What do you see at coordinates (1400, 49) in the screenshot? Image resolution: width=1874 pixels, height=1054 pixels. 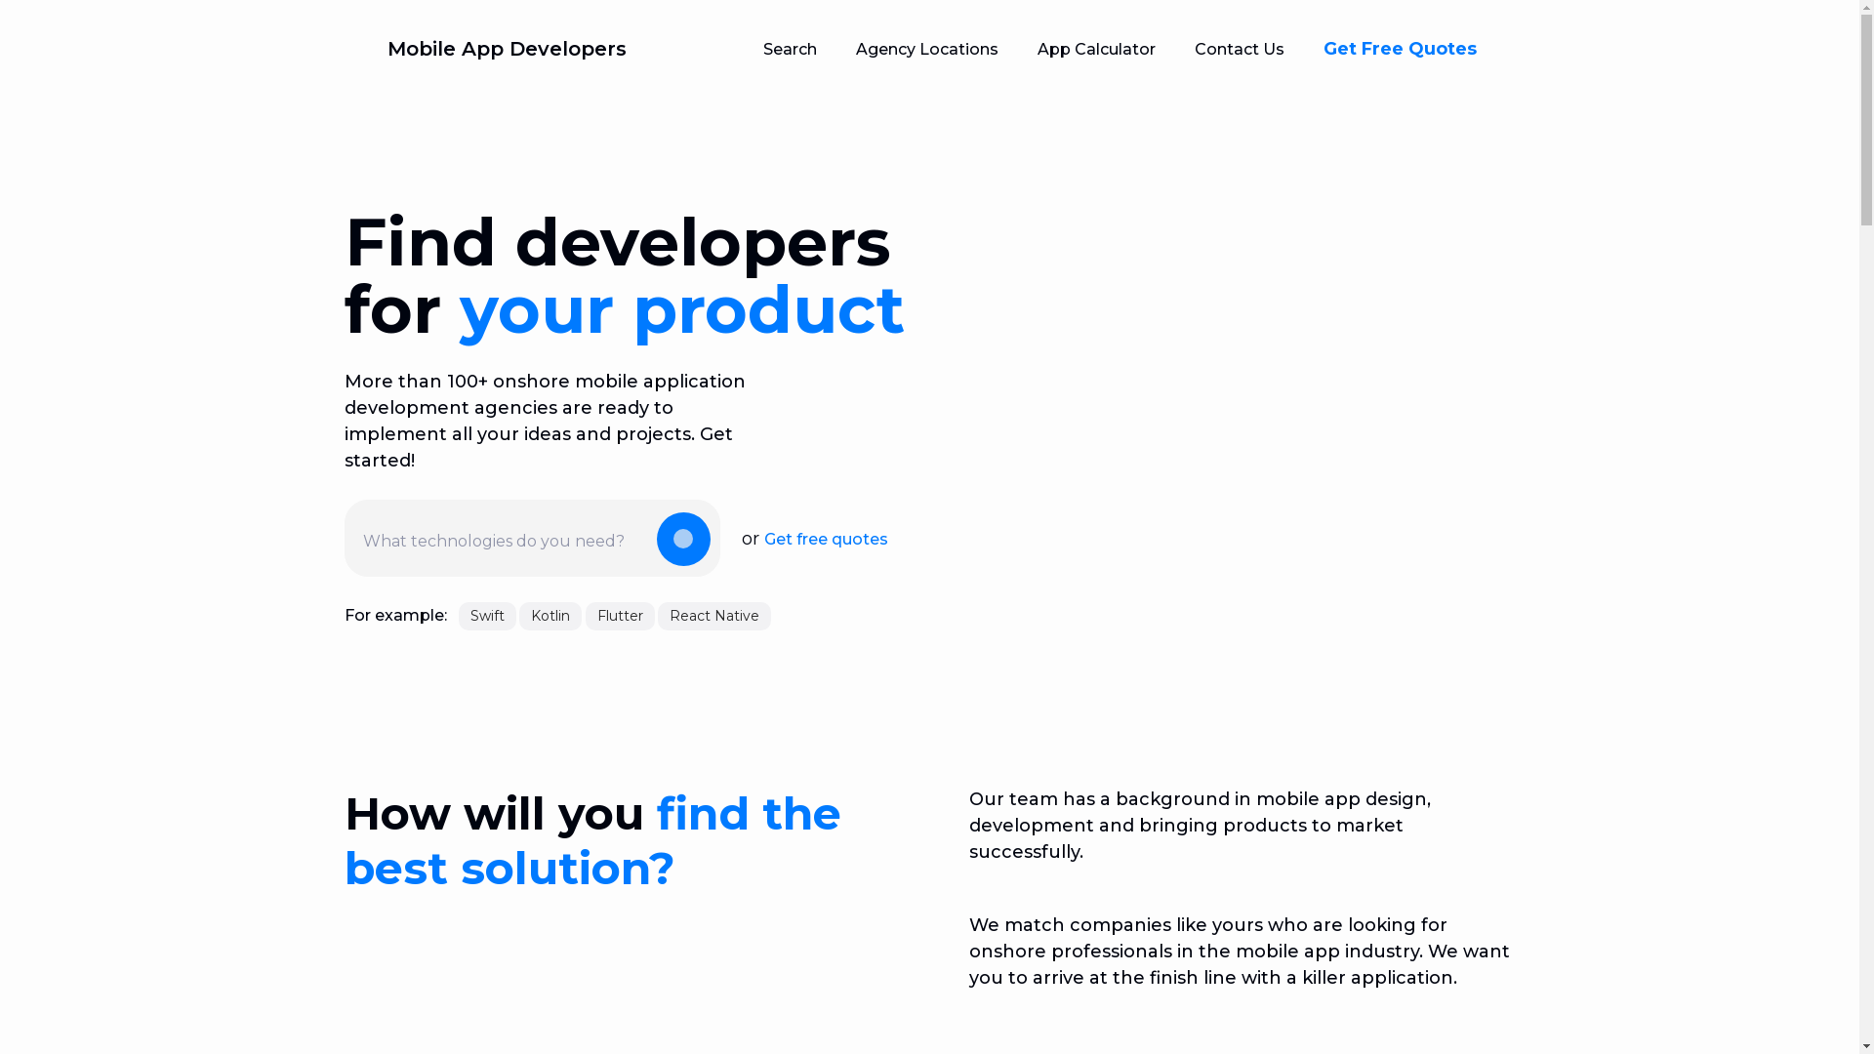 I see `Get Free Quotes` at bounding box center [1400, 49].